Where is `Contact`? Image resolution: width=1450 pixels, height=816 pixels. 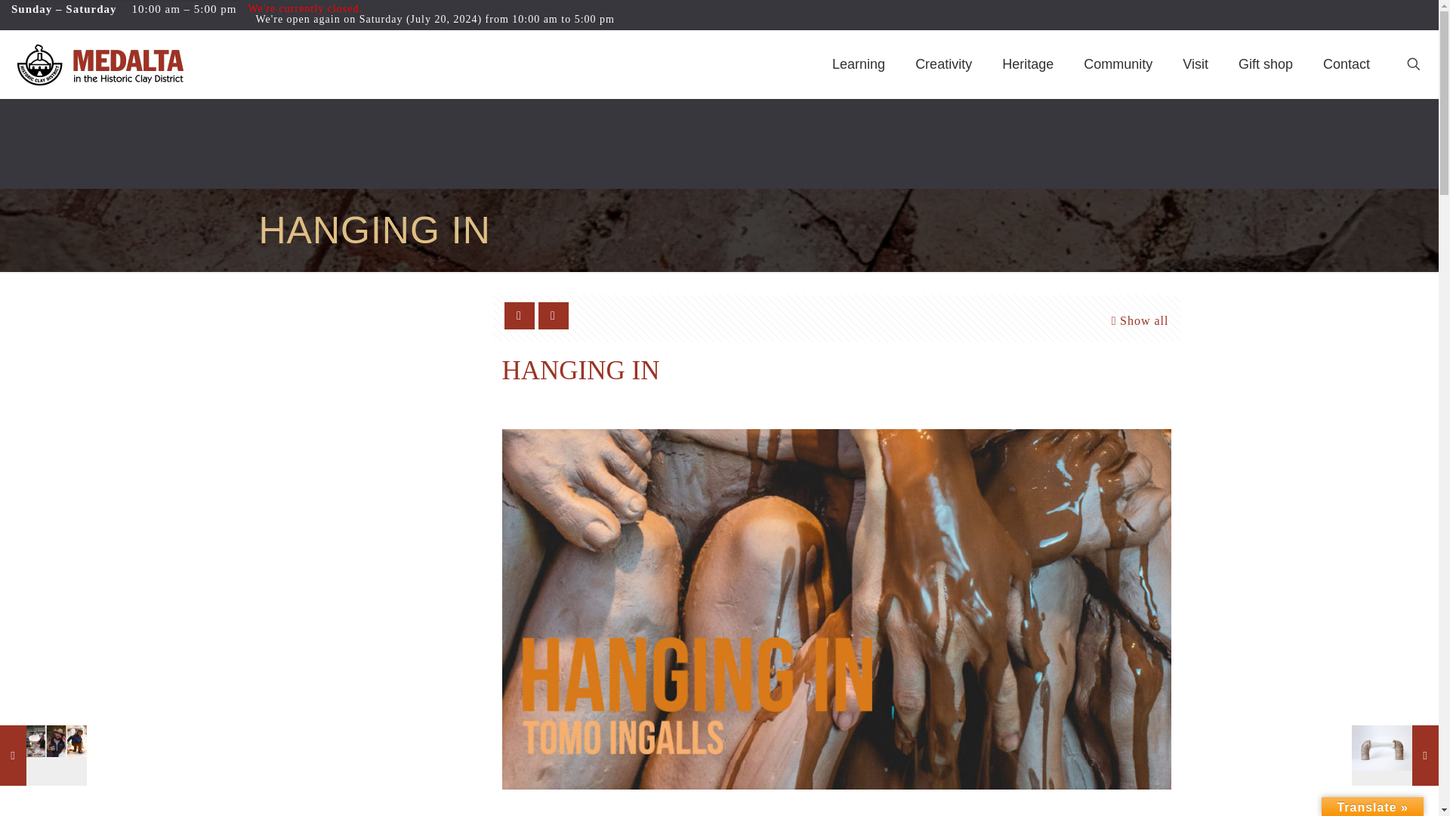
Contact is located at coordinates (1346, 63).